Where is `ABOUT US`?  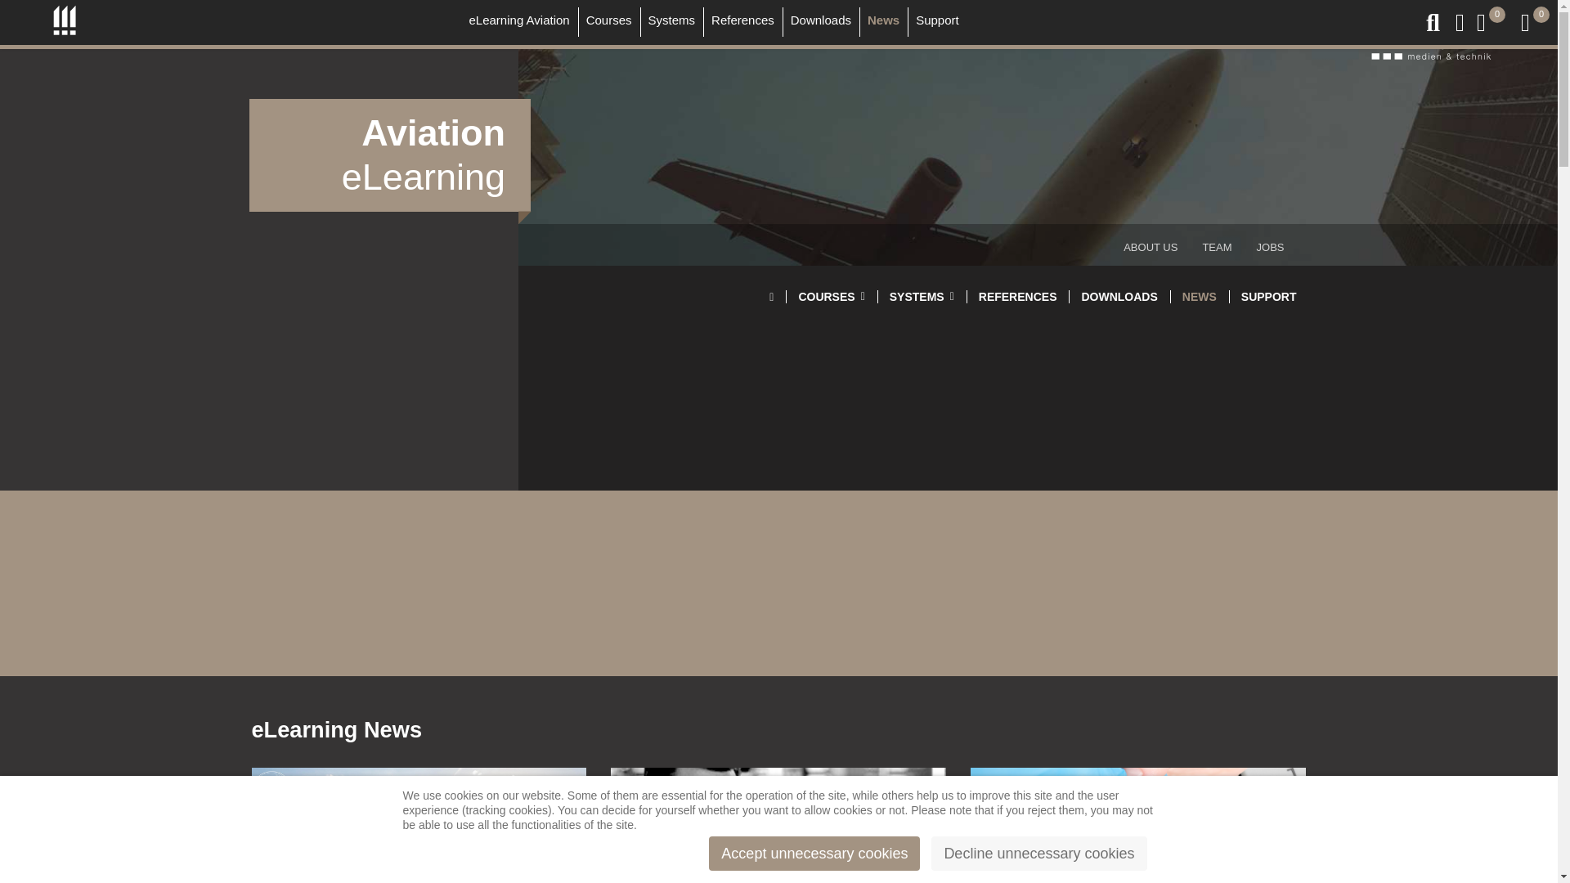
ABOUT US is located at coordinates (1151, 247).